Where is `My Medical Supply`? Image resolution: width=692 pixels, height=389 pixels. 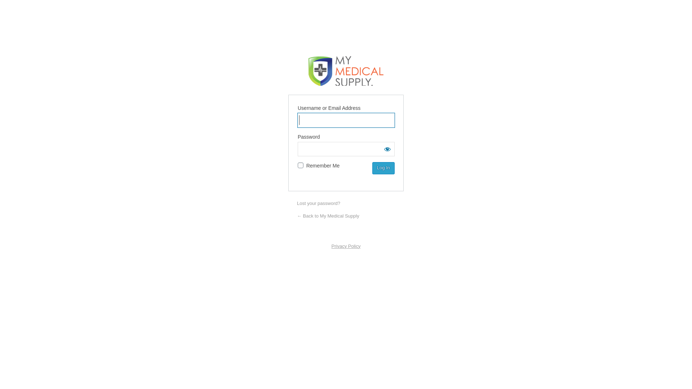 My Medical Supply is located at coordinates (346, 71).